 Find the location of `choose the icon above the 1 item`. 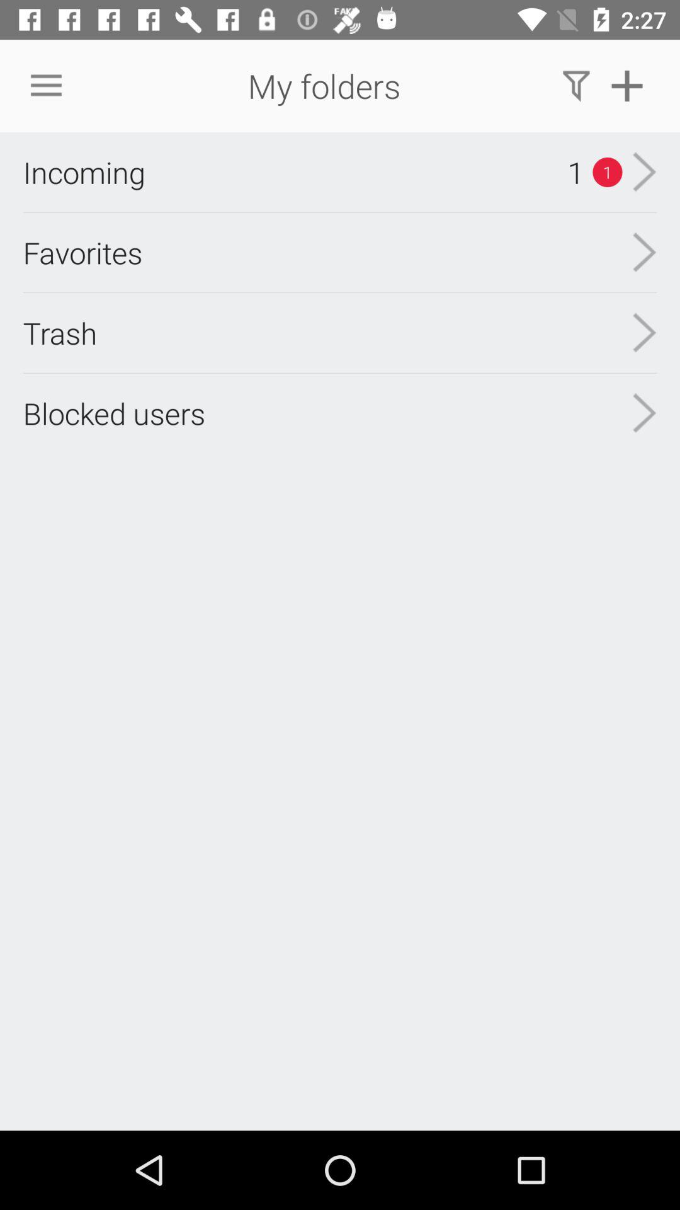

choose the icon above the 1 item is located at coordinates (575, 86).